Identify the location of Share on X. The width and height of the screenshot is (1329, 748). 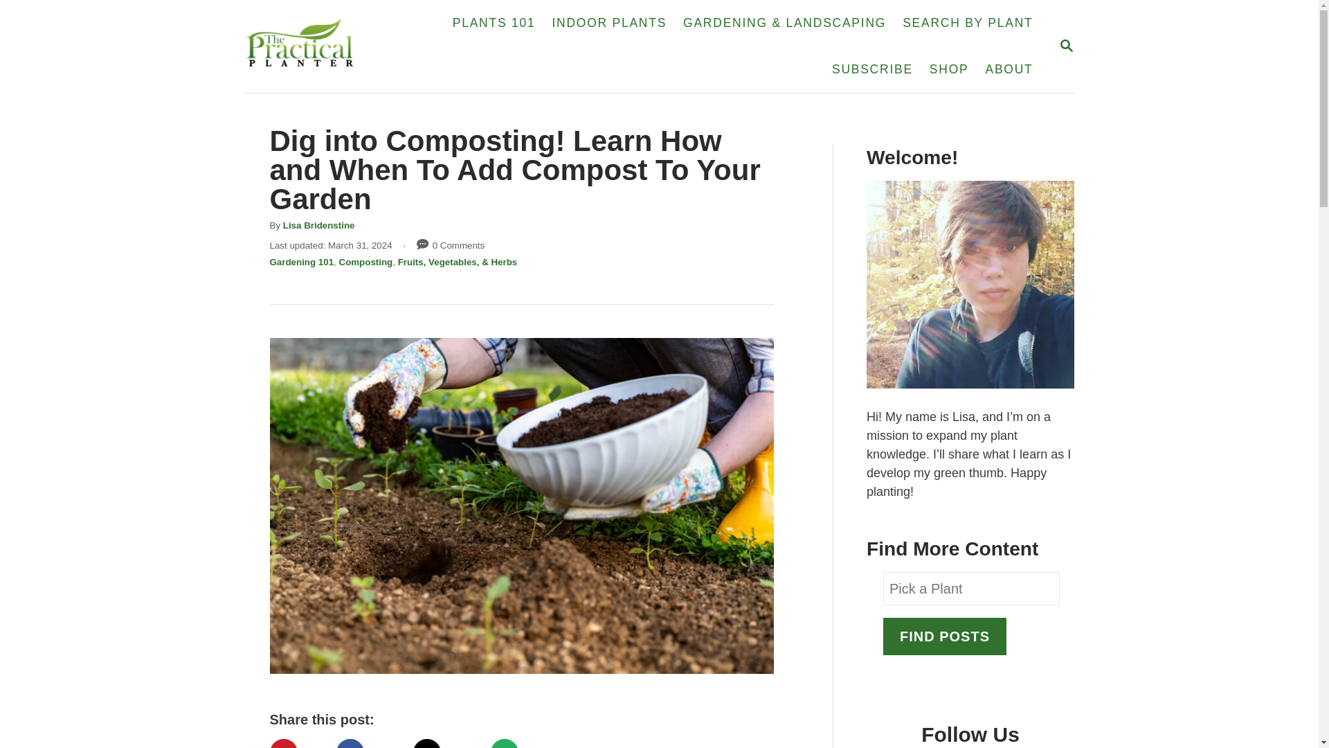
(298, 744).